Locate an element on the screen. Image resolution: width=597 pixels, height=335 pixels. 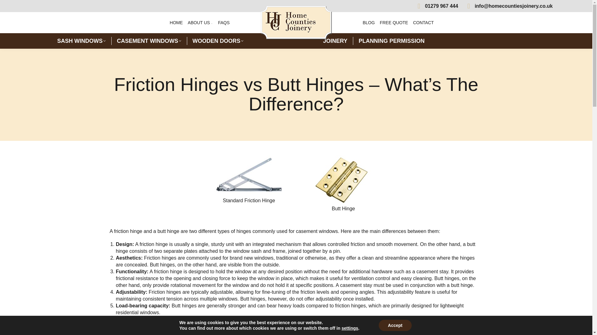
JOINERY is located at coordinates (335, 41).